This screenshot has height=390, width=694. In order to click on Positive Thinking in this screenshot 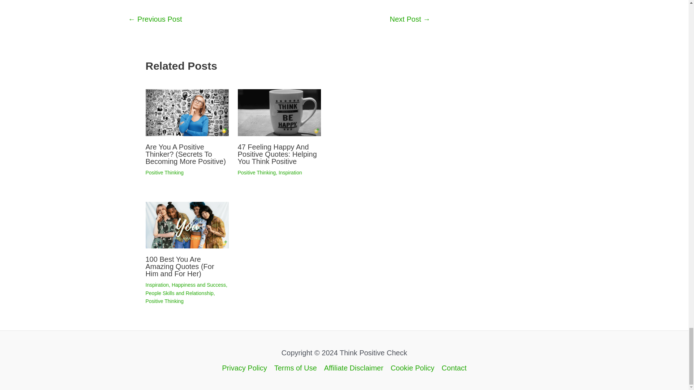, I will do `click(164, 301)`.